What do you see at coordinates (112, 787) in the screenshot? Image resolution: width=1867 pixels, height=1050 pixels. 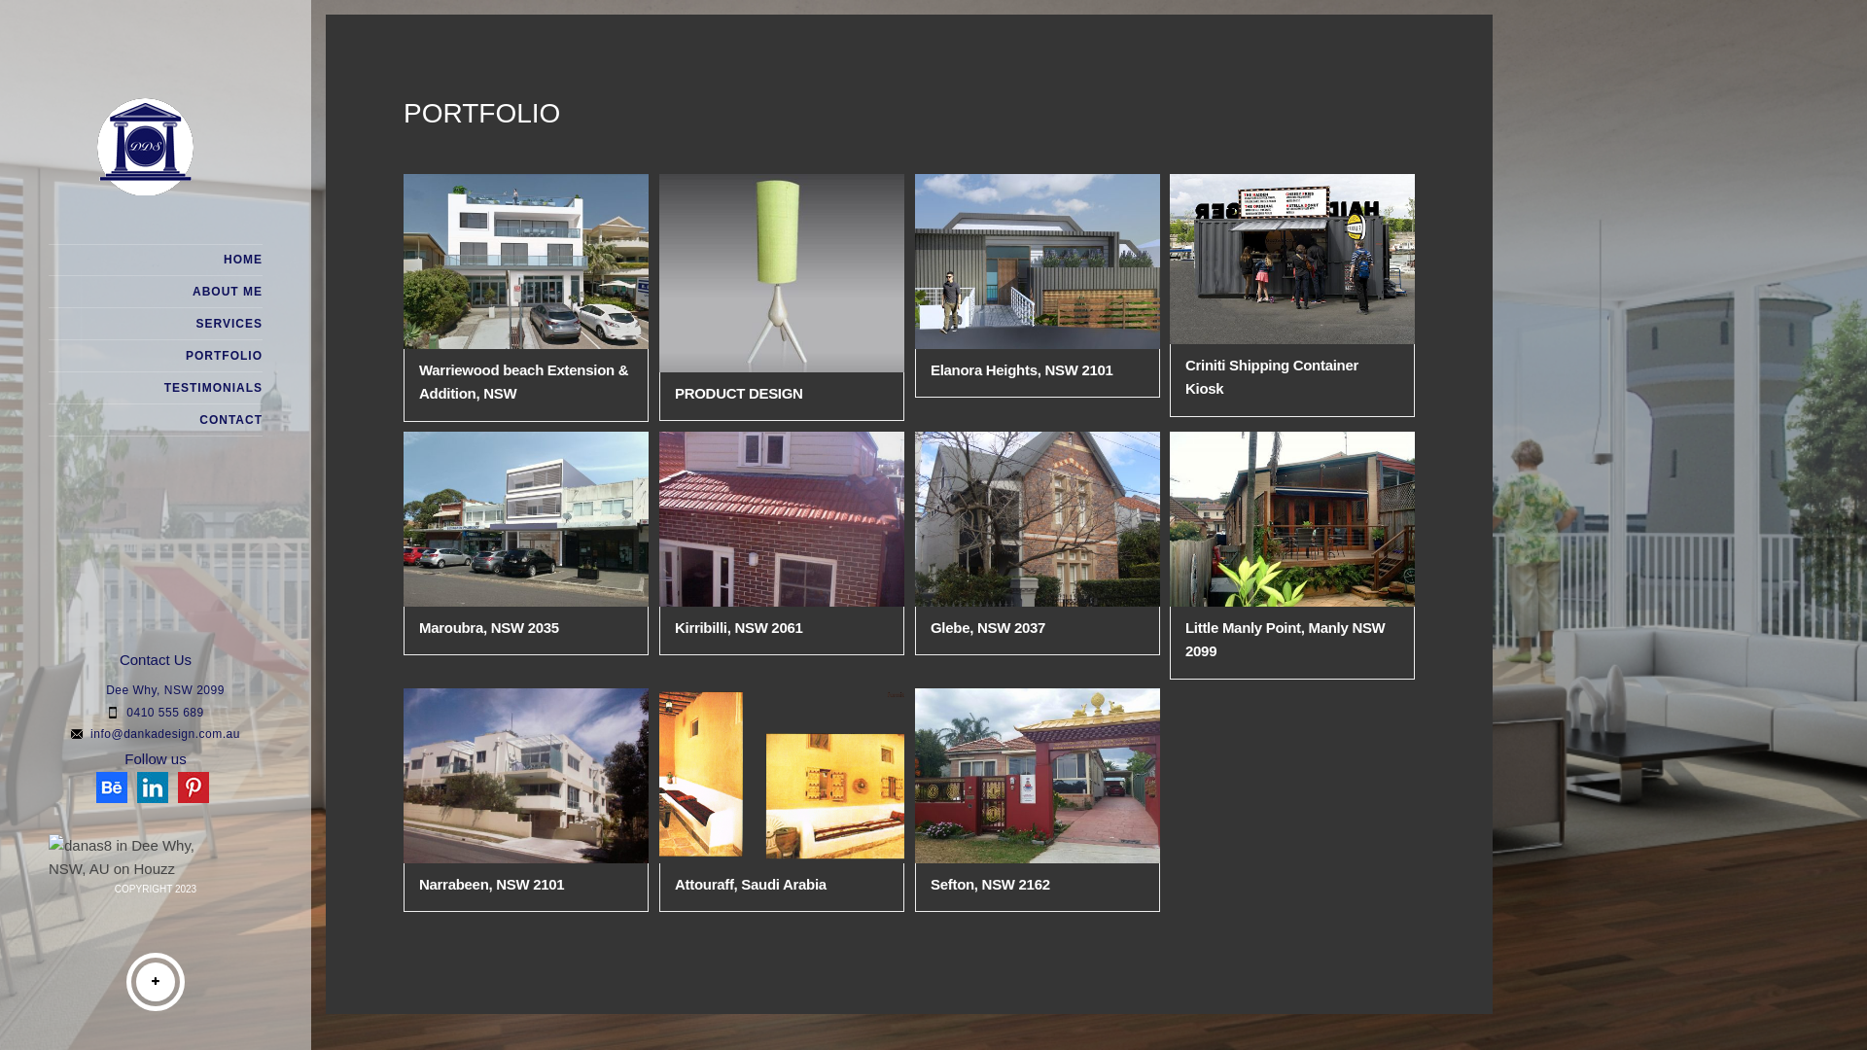 I see `Behance` at bounding box center [112, 787].